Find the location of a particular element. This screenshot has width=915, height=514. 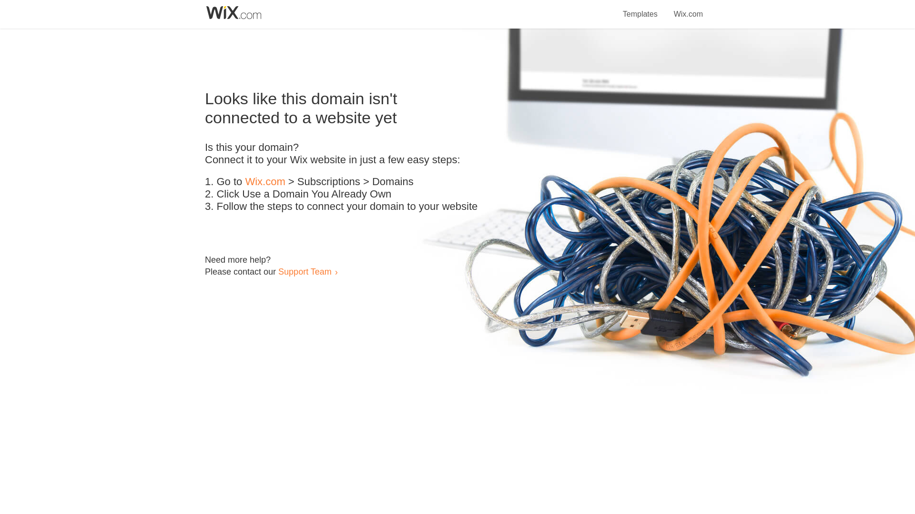

Wix.com is located at coordinates (265, 182).